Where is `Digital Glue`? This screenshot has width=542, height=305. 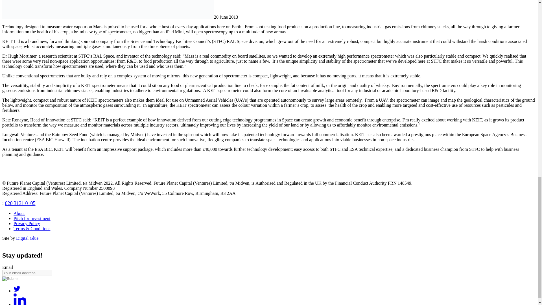
Digital Glue is located at coordinates (27, 238).